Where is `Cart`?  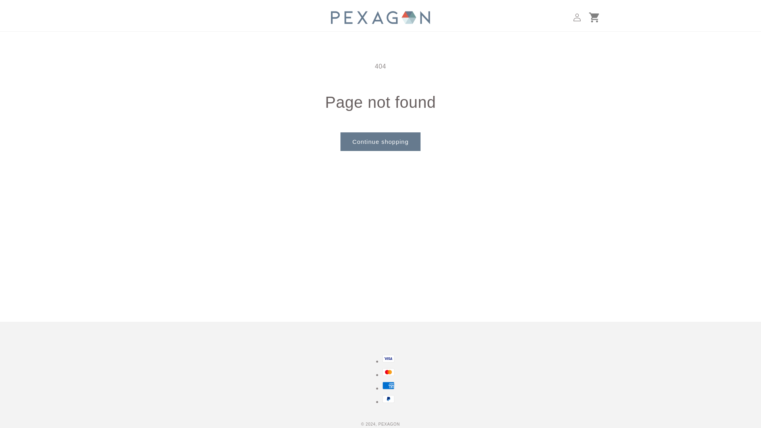 Cart is located at coordinates (595, 17).